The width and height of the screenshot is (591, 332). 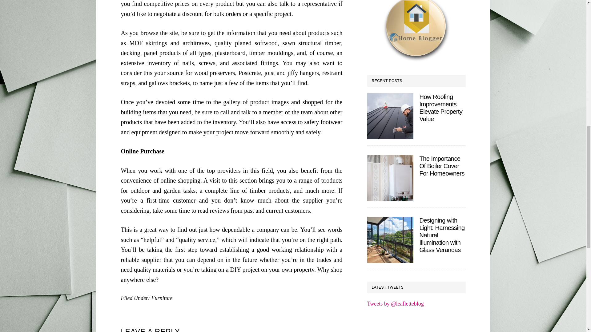 I want to click on The Importance Of Boiler Cover For Homeowners, so click(x=441, y=166).